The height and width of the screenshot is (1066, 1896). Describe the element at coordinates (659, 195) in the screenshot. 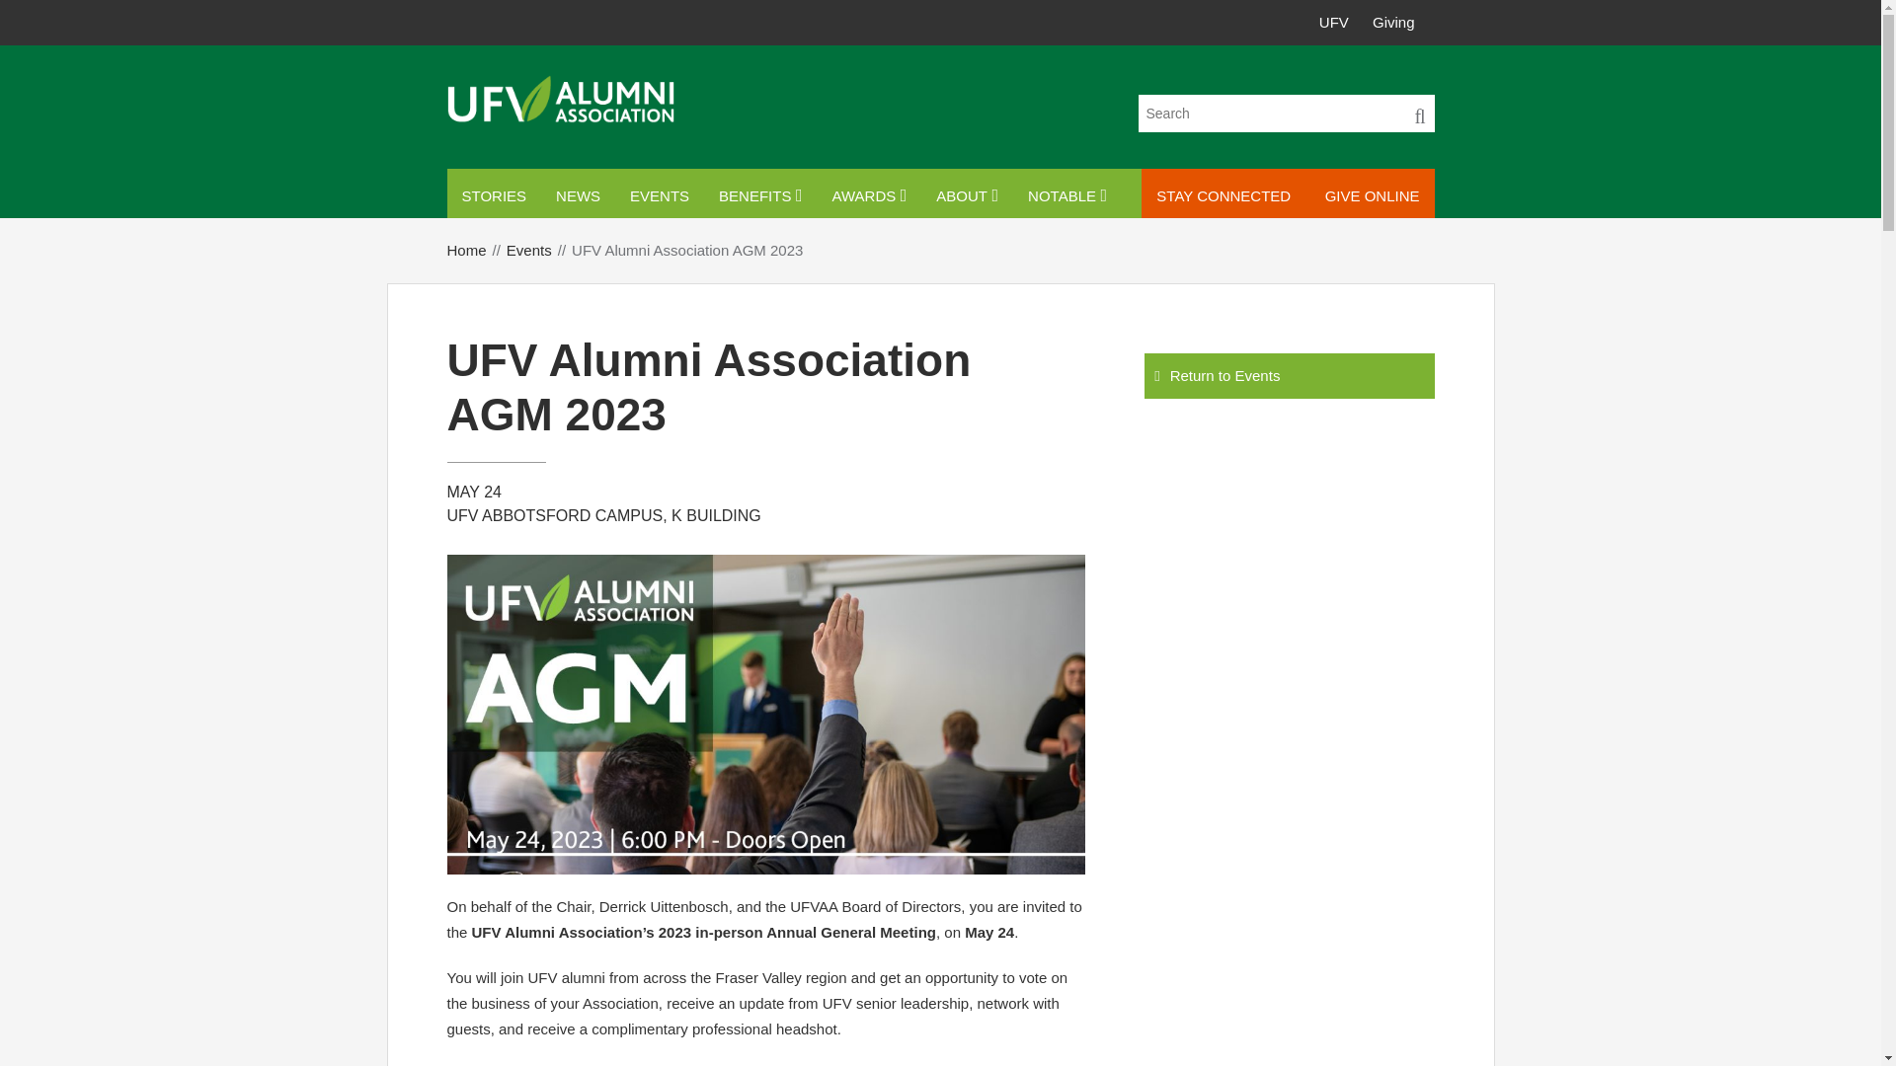

I see `EVENTS` at that location.